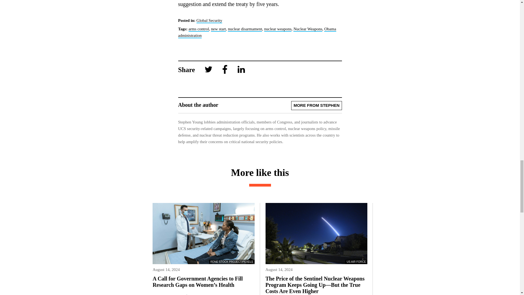  What do you see at coordinates (199, 29) in the screenshot?
I see `arms control` at bounding box center [199, 29].